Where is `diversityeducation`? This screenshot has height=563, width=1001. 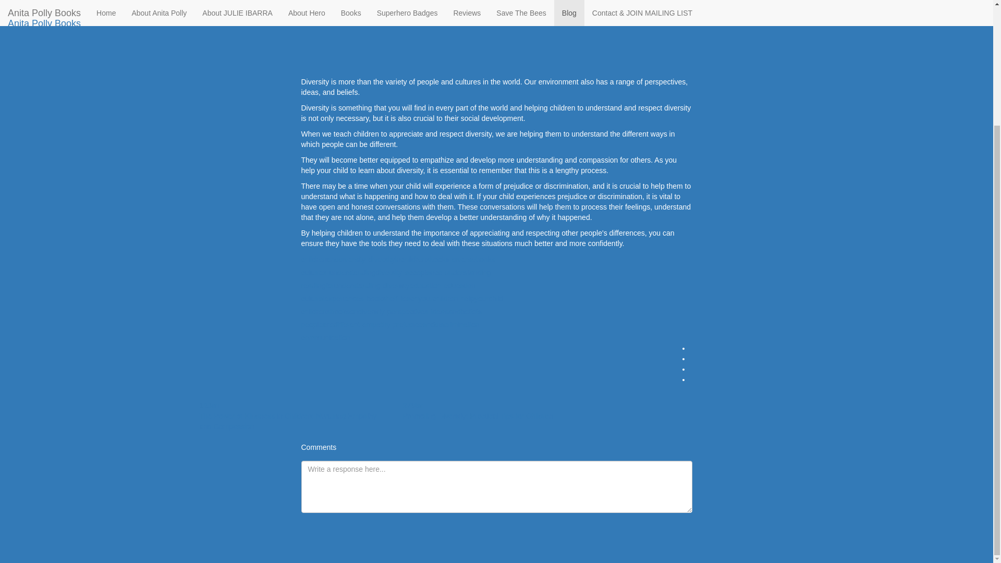
diversityeducation is located at coordinates (412, 286).